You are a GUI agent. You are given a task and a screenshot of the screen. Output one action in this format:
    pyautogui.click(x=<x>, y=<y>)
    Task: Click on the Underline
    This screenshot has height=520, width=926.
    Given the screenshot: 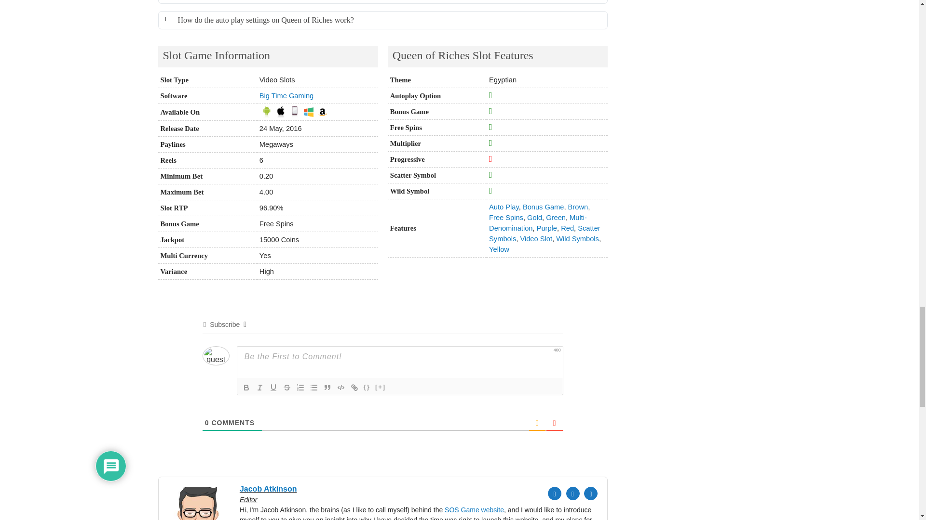 What is the action you would take?
    pyautogui.click(x=273, y=387)
    